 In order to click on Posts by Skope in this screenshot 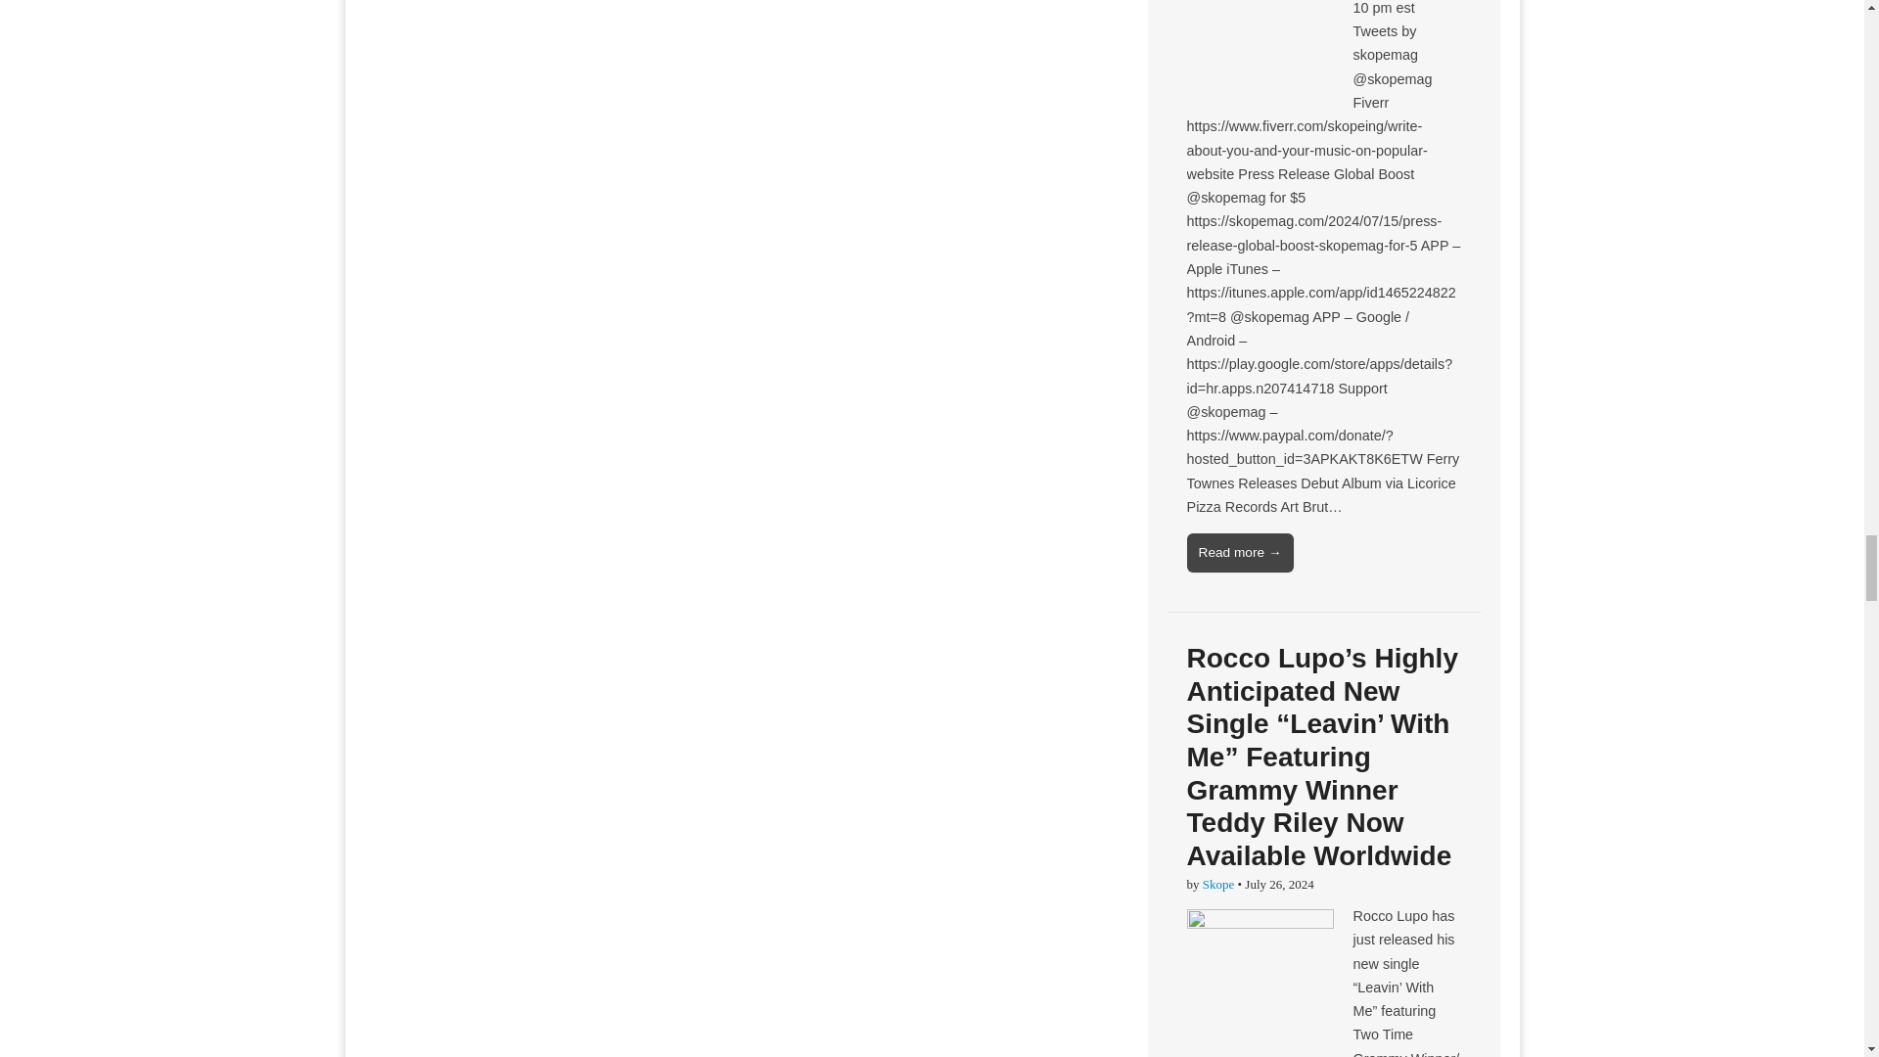, I will do `click(1217, 885)`.